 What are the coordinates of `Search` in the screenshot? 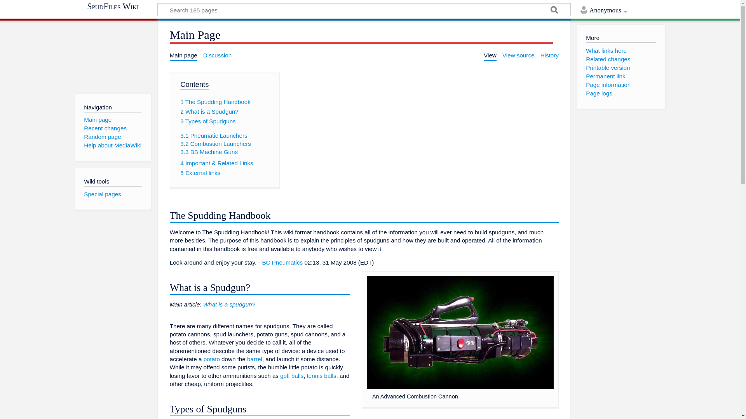 It's located at (554, 11).